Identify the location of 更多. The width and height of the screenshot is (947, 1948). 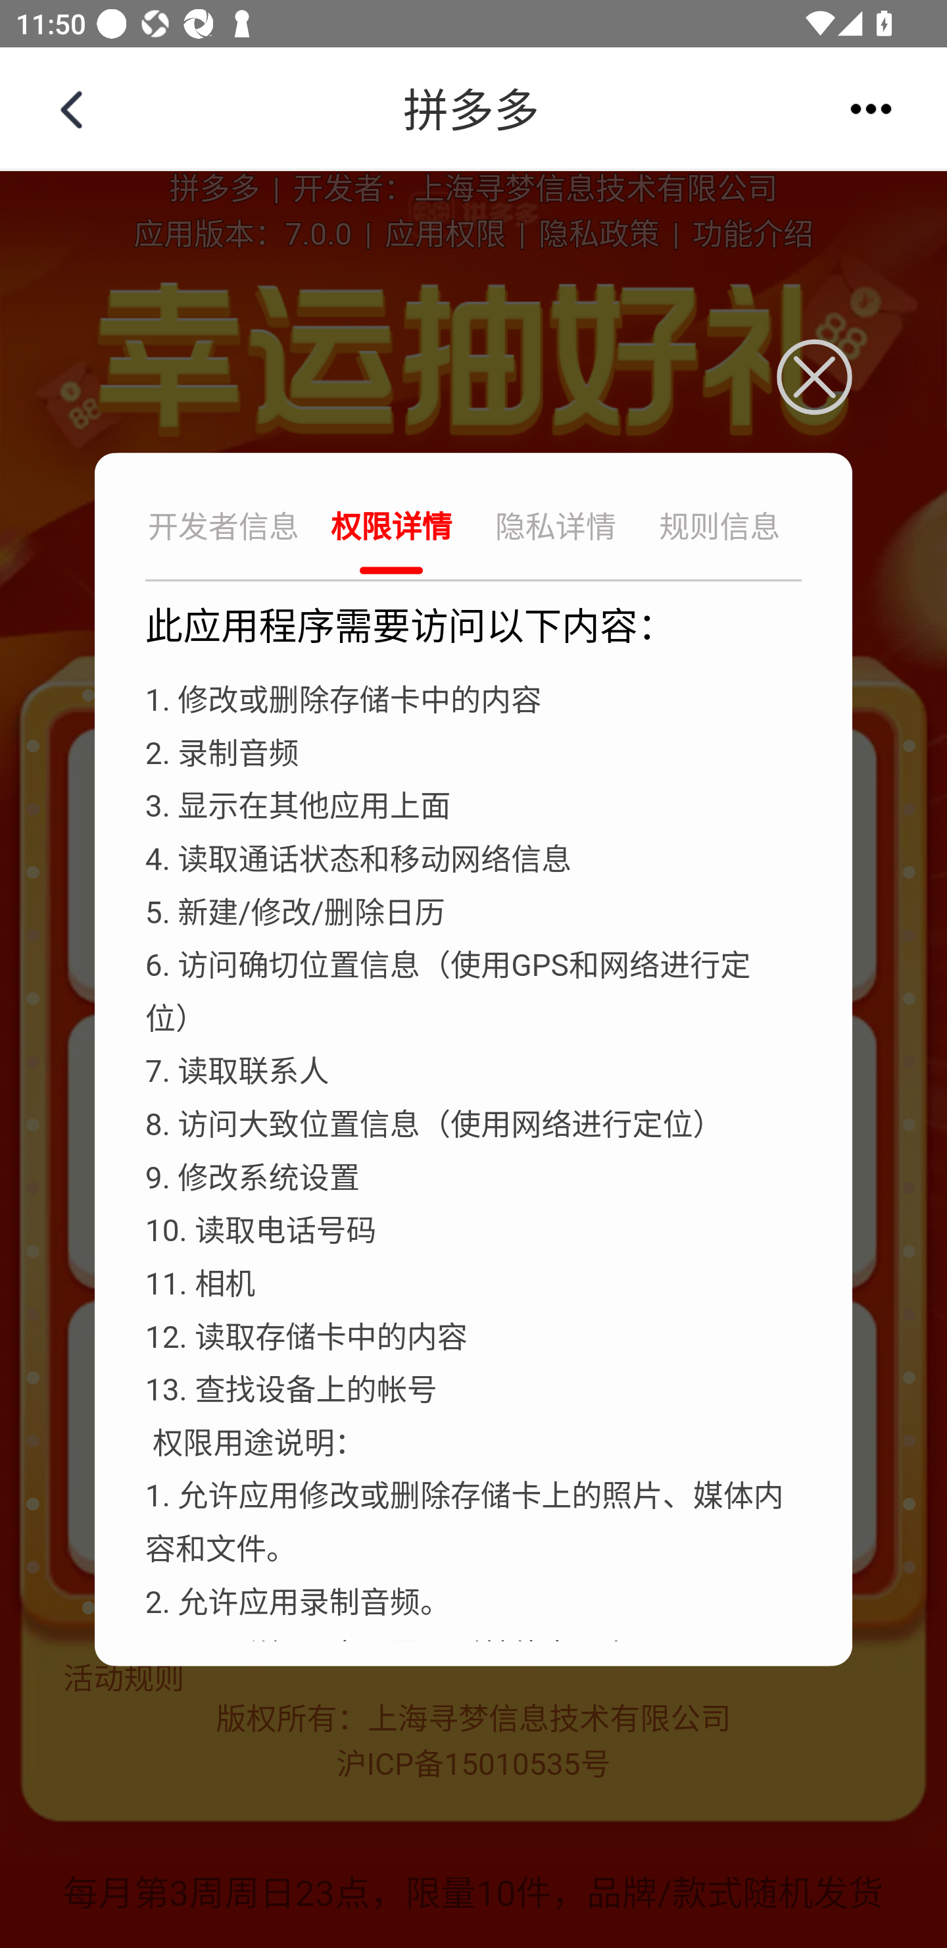
(871, 108).